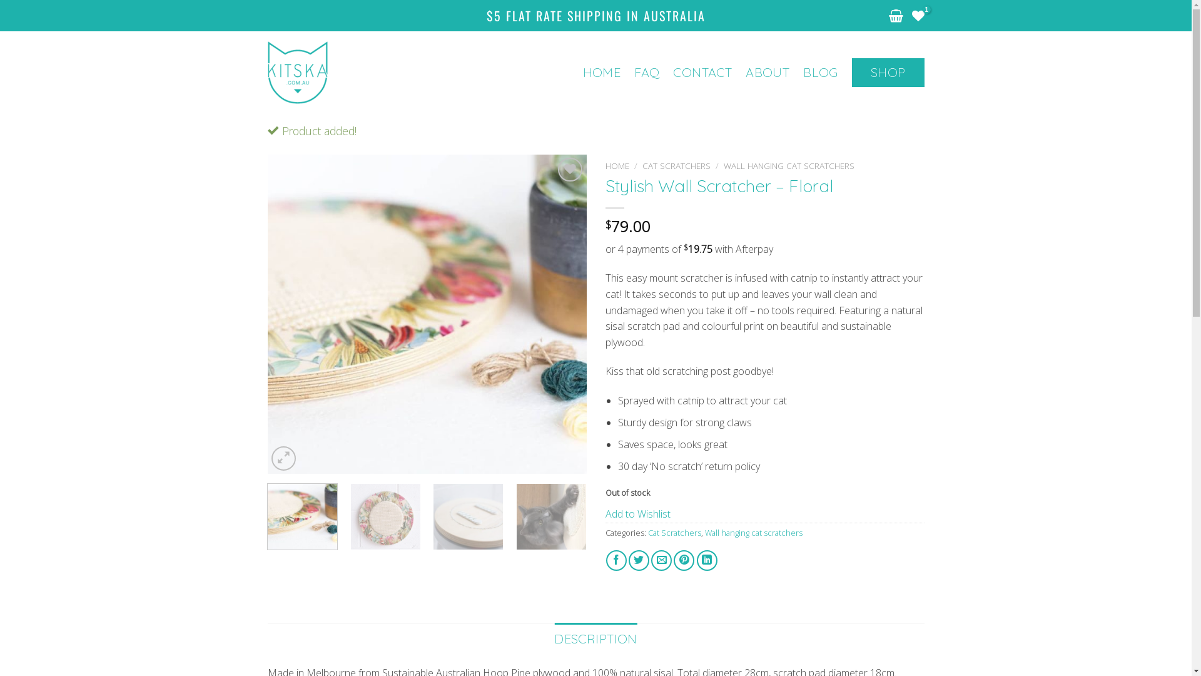  I want to click on Kitska - Beautiful cat furniture., so click(331, 73).